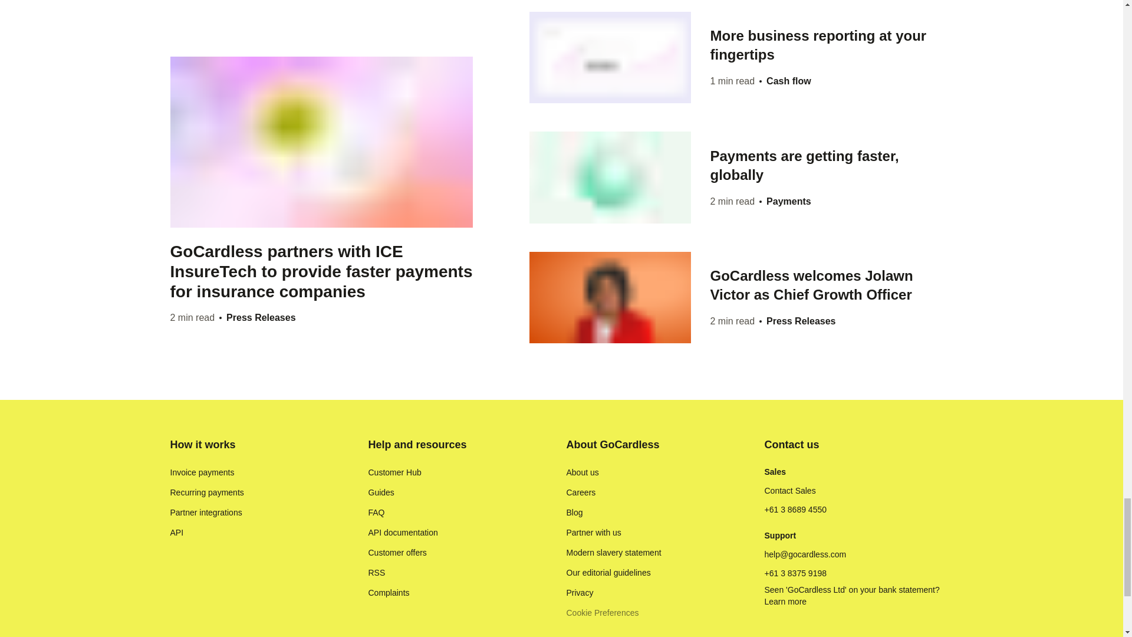 The height and width of the screenshot is (637, 1132). I want to click on Recurring payments, so click(206, 492).